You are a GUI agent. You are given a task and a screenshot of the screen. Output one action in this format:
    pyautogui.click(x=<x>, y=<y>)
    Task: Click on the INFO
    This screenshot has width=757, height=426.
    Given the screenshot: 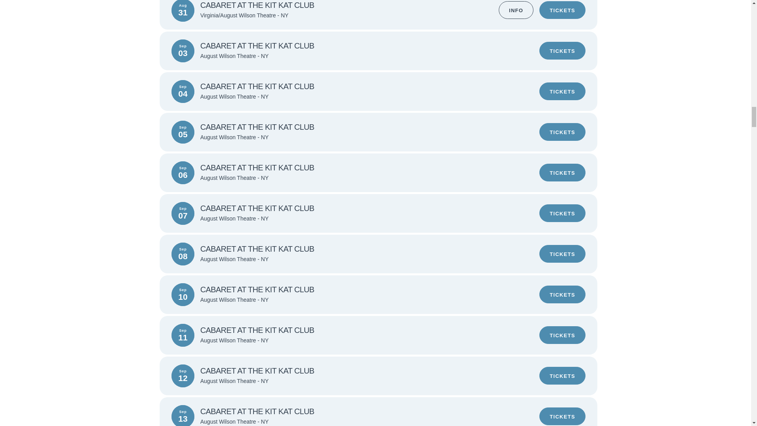 What is the action you would take?
    pyautogui.click(x=516, y=10)
    